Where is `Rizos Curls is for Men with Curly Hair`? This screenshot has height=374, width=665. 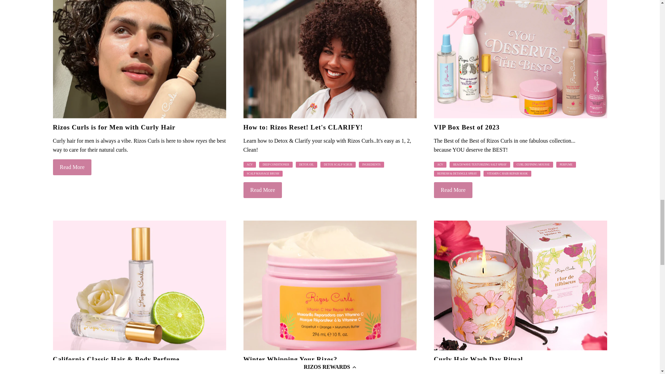
Rizos Curls is for Men with Curly Hair is located at coordinates (139, 59).